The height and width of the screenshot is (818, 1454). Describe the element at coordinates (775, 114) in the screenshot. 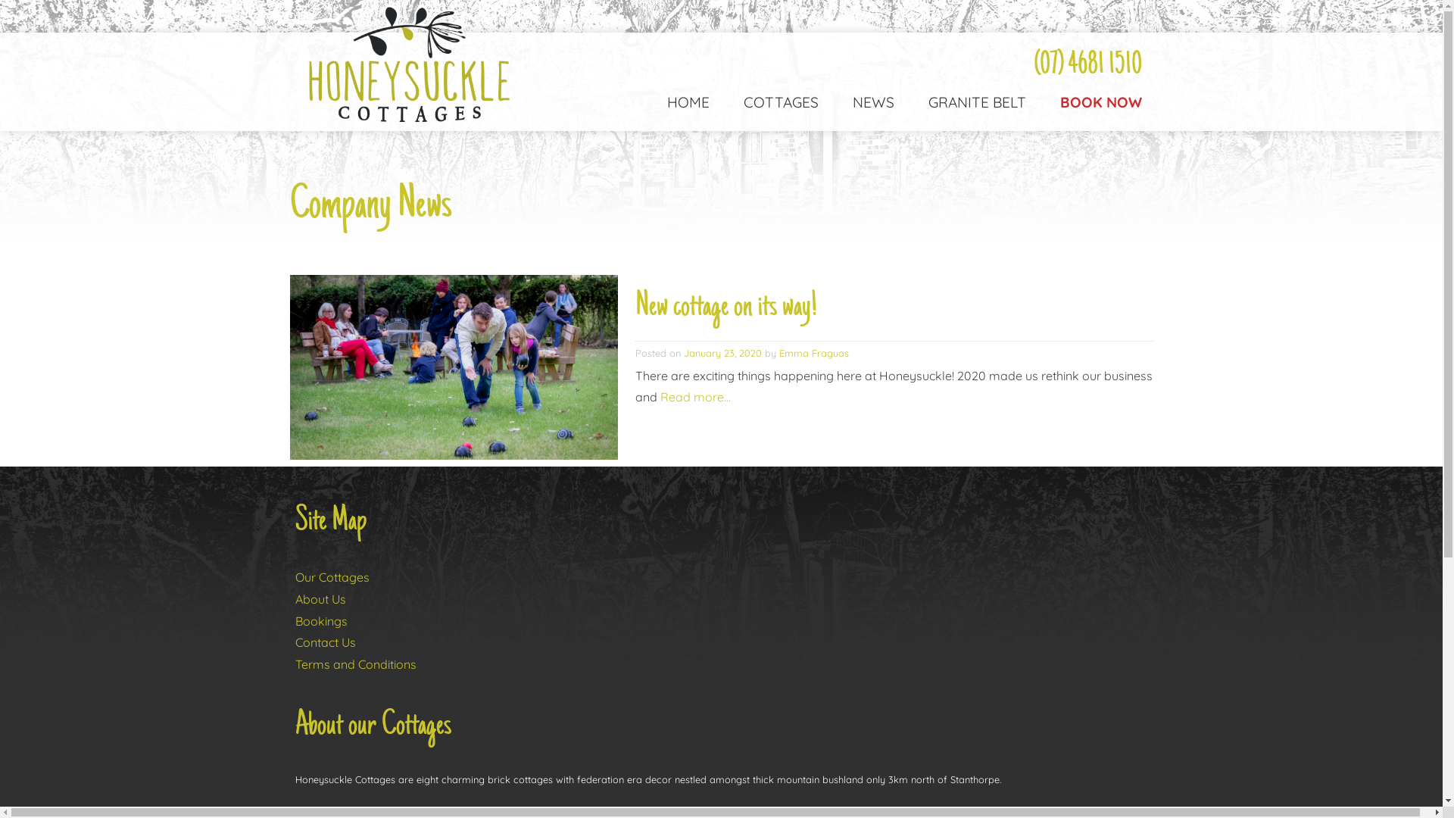

I see `COTTAGES` at that location.